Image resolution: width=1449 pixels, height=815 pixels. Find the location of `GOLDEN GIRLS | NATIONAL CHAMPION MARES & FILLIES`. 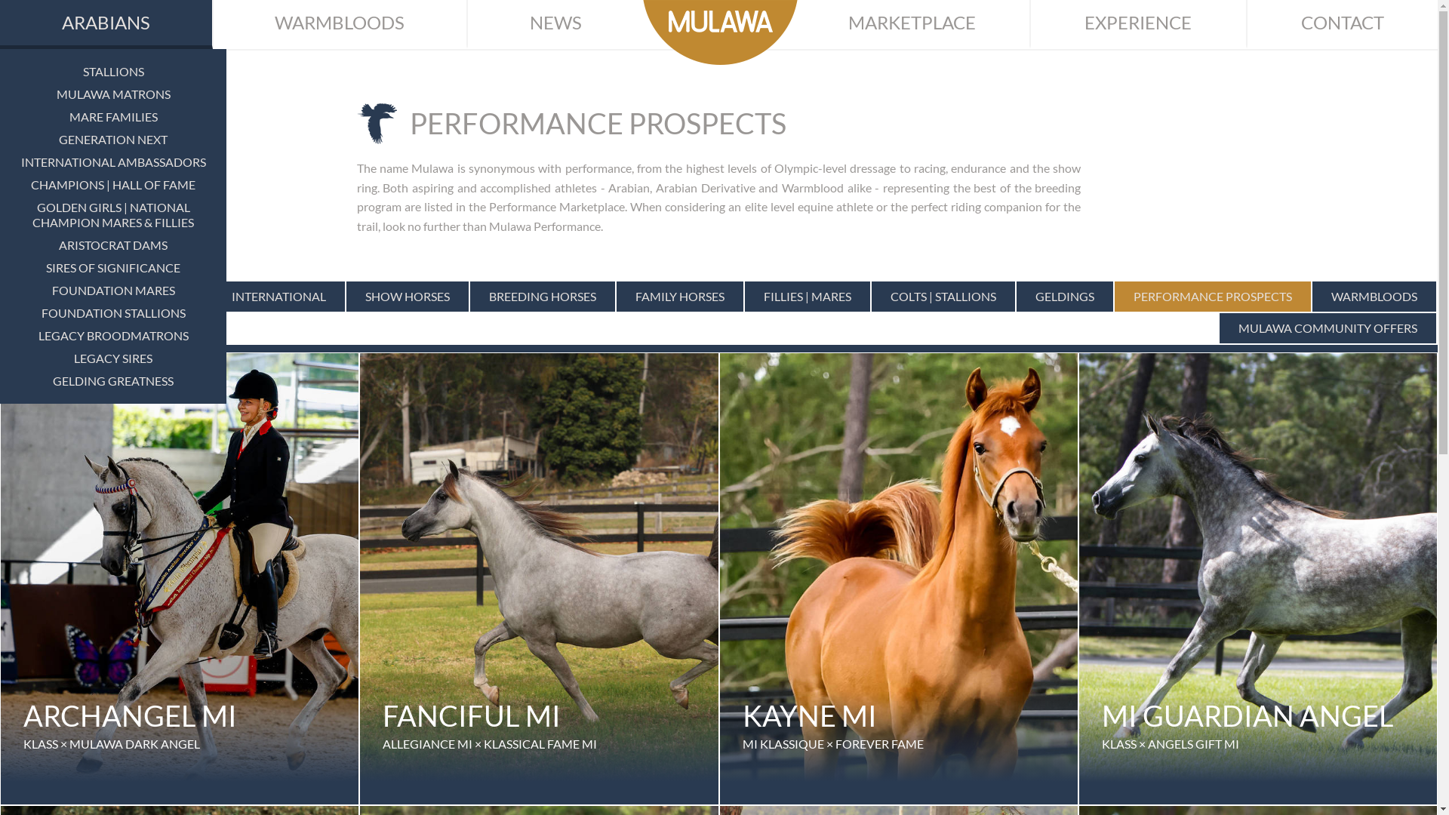

GOLDEN GIRLS | NATIONAL CHAMPION MARES & FILLIES is located at coordinates (113, 215).